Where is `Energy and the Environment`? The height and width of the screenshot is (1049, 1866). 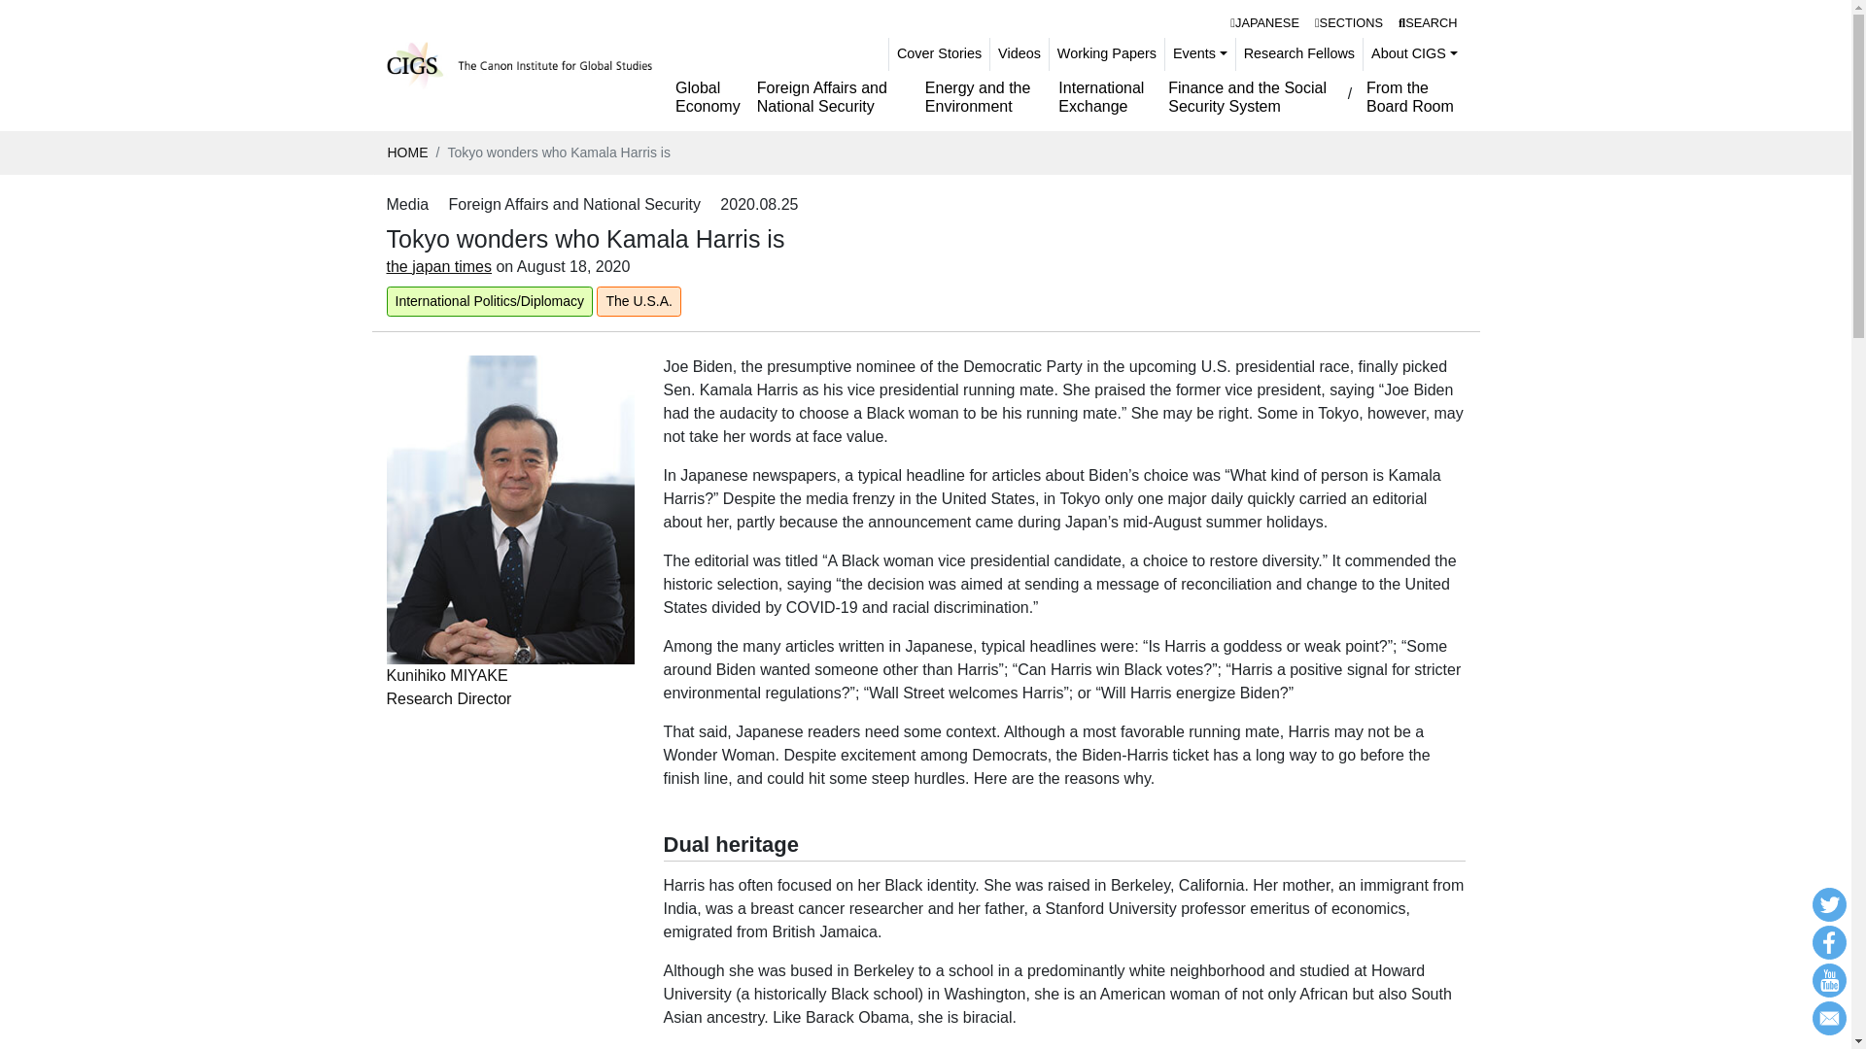
Energy and the Environment is located at coordinates (1264, 21).